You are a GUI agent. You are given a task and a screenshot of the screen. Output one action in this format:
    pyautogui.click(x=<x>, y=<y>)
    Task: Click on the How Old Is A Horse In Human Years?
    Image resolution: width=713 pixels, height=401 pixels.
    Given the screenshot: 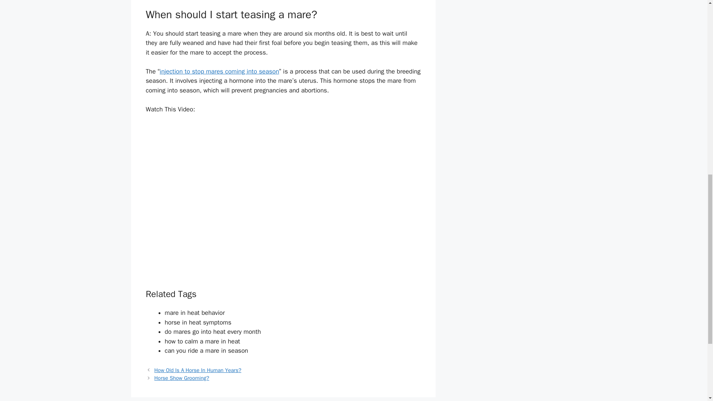 What is the action you would take?
    pyautogui.click(x=198, y=370)
    